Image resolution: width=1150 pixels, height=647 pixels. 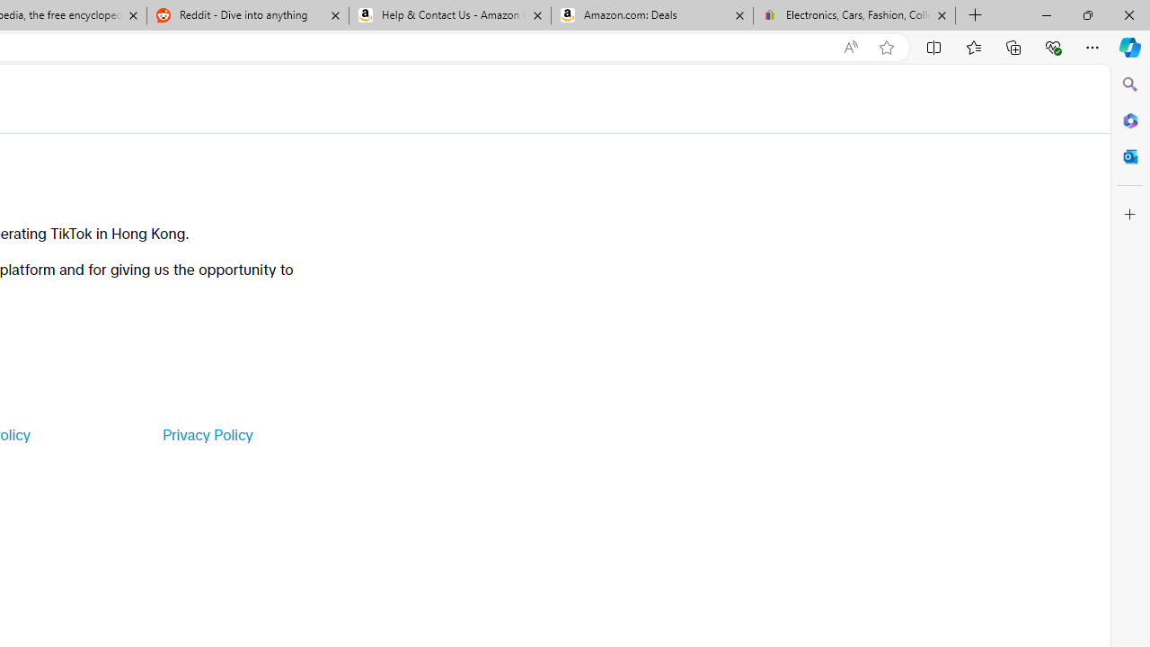 I want to click on Search, so click(x=1130, y=84).